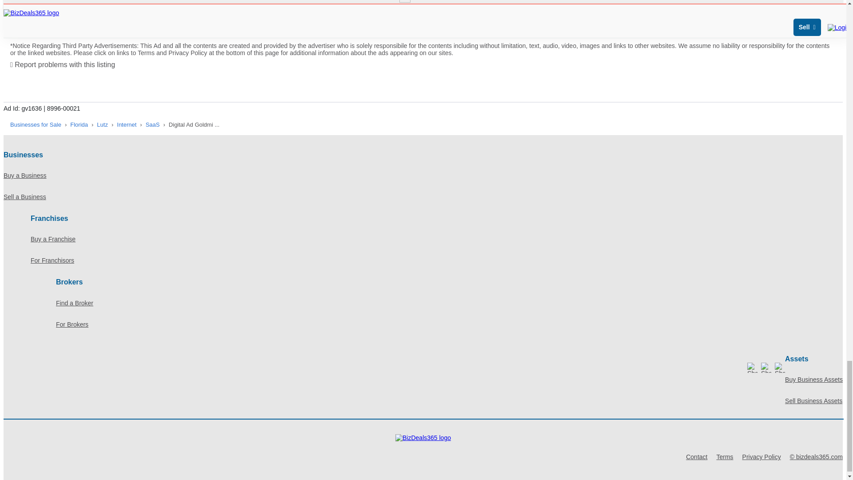 The image size is (853, 480). I want to click on Buy a Franchise, so click(436, 239).